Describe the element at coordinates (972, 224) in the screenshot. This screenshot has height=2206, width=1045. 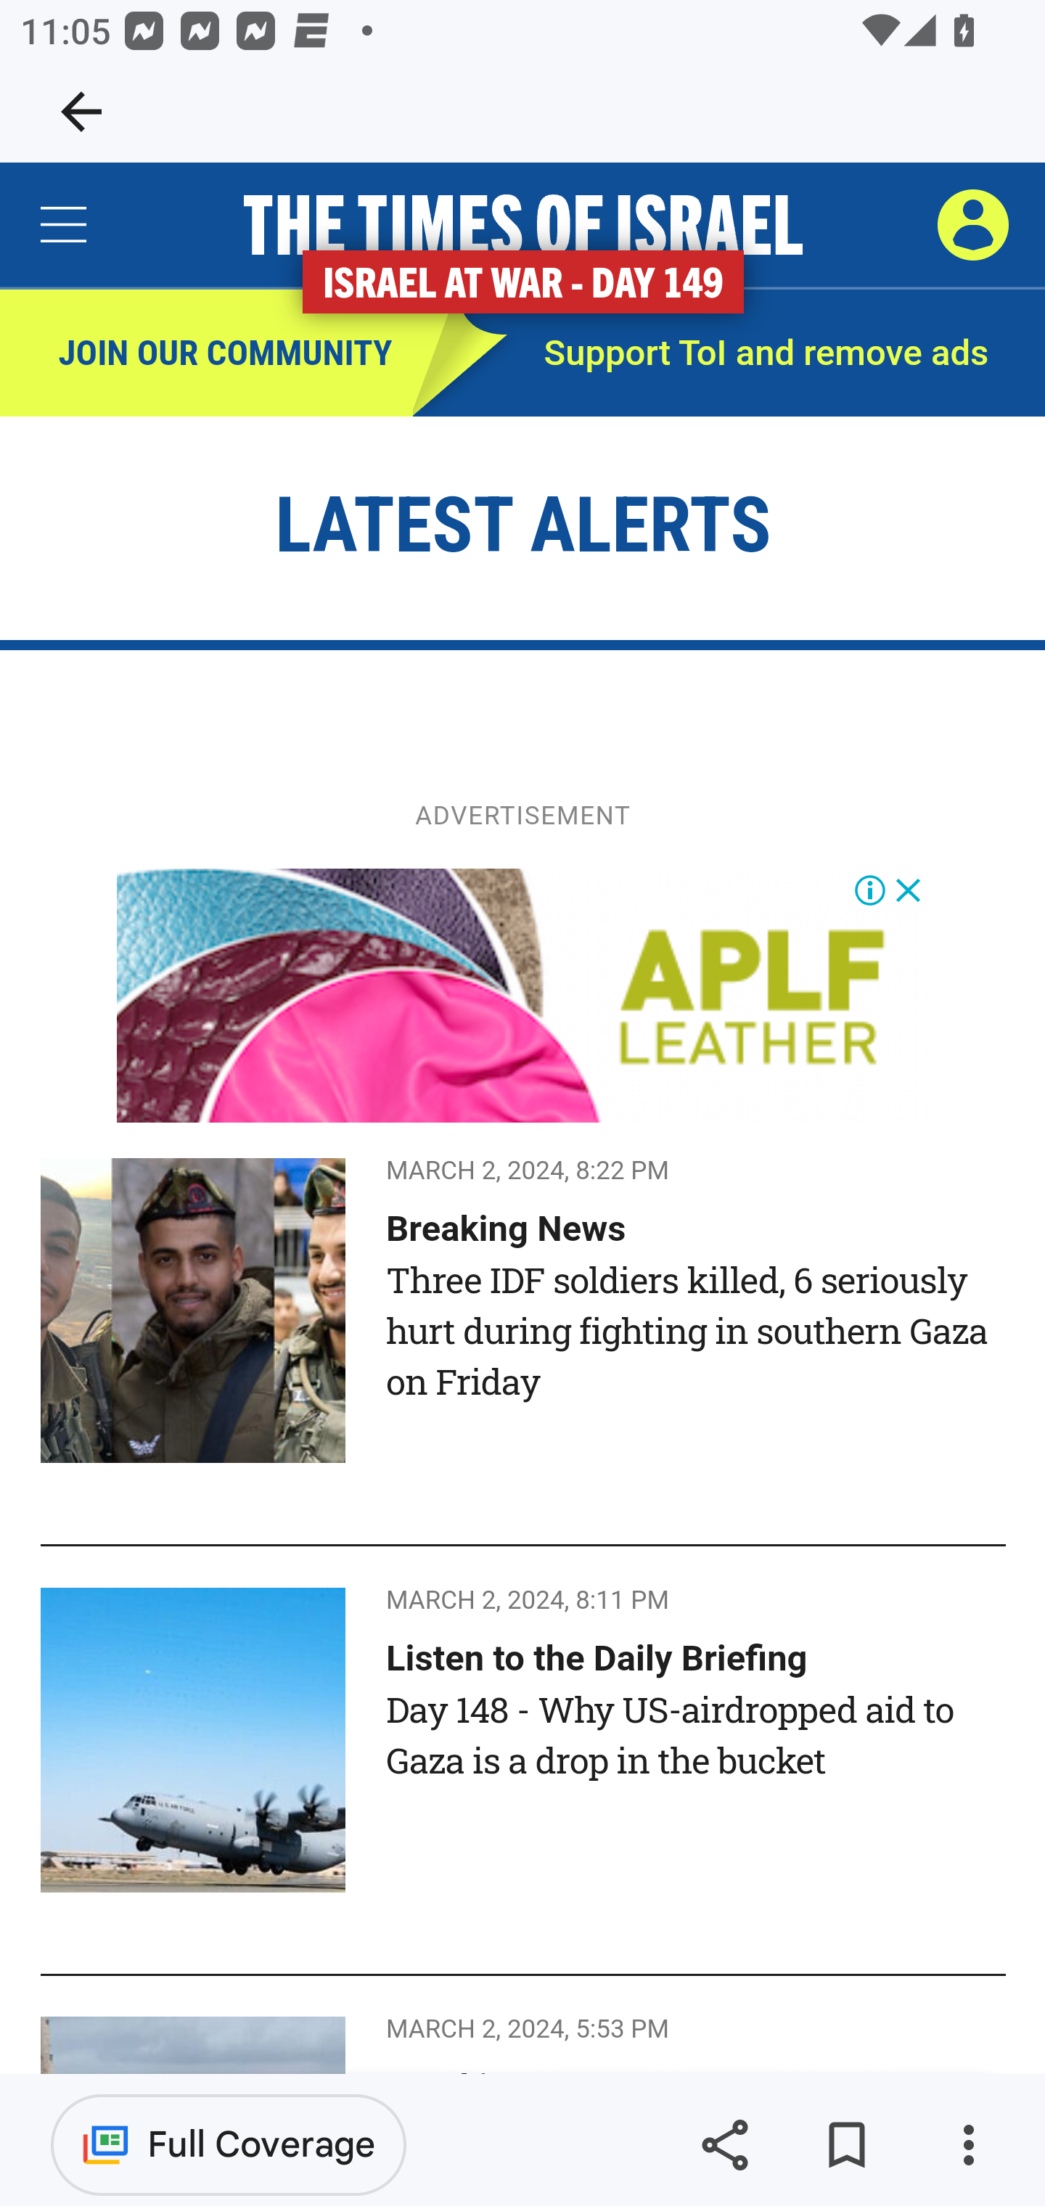
I see `profile` at that location.